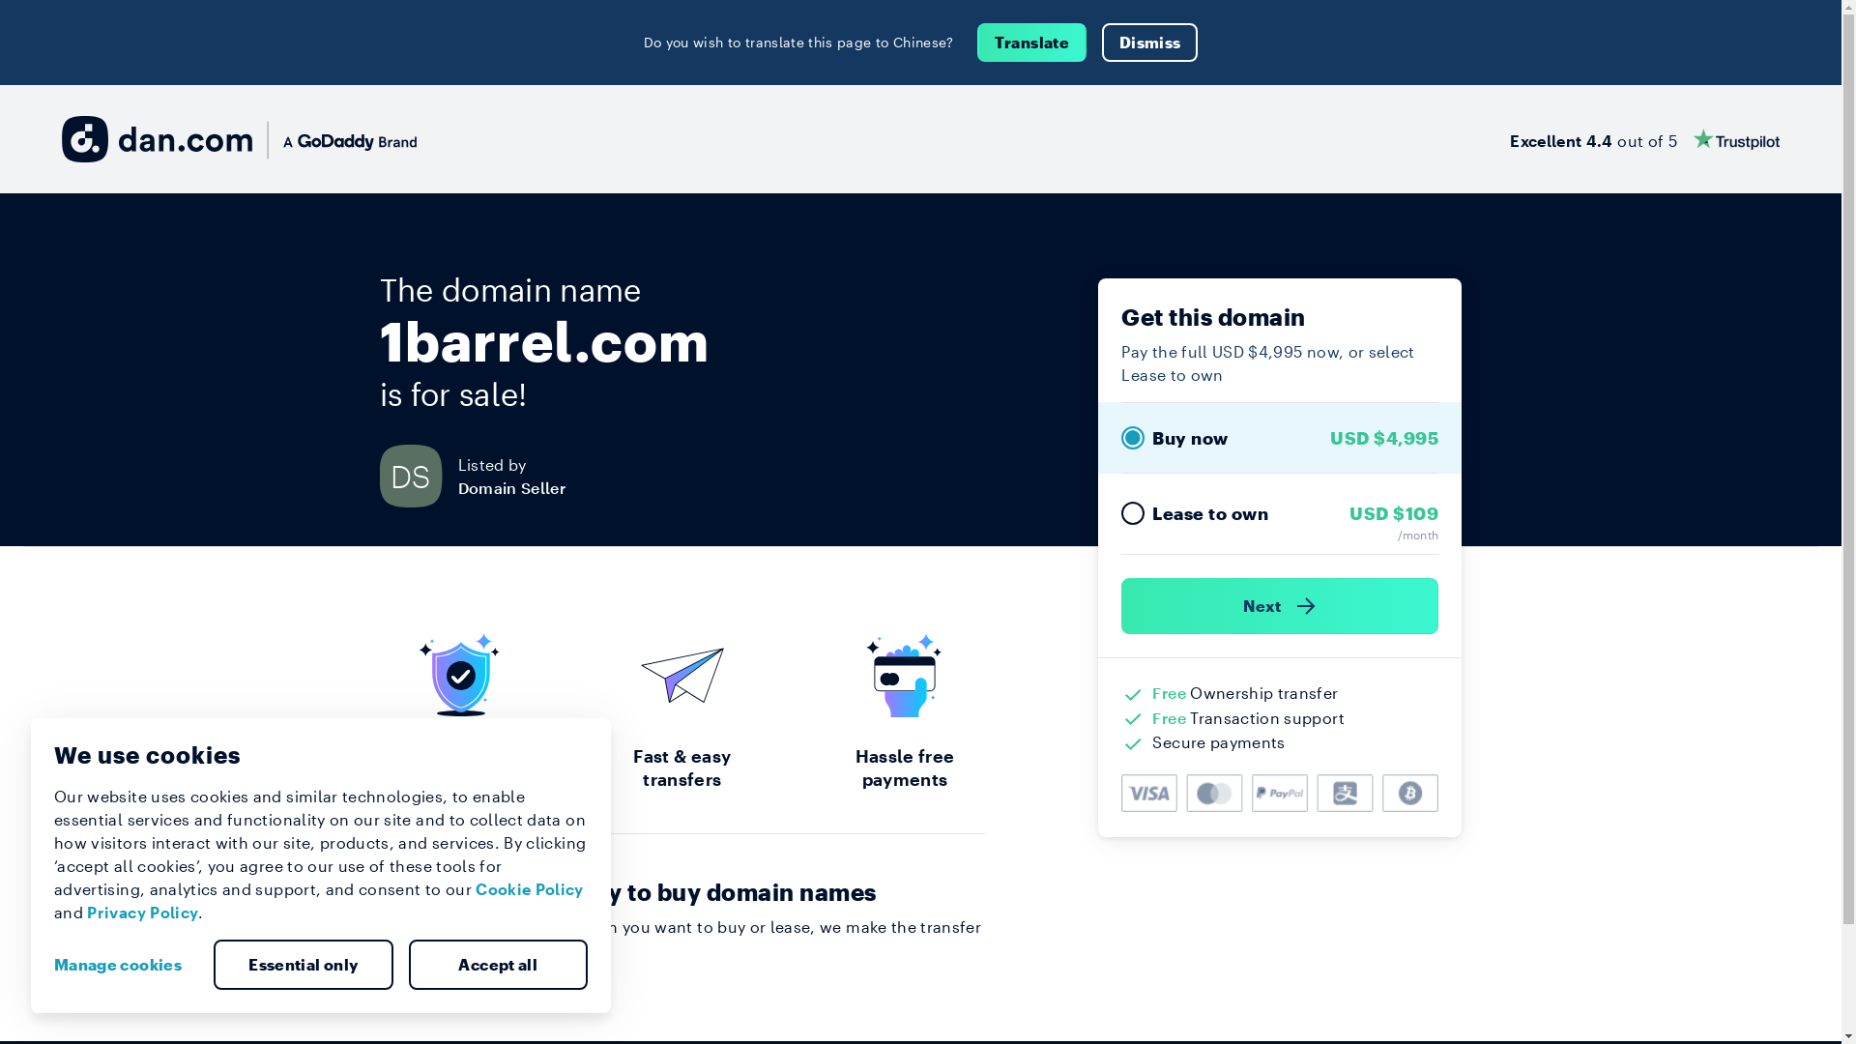 Image resolution: width=1856 pixels, height=1044 pixels. What do you see at coordinates (1280, 606) in the screenshot?
I see `Next
)` at bounding box center [1280, 606].